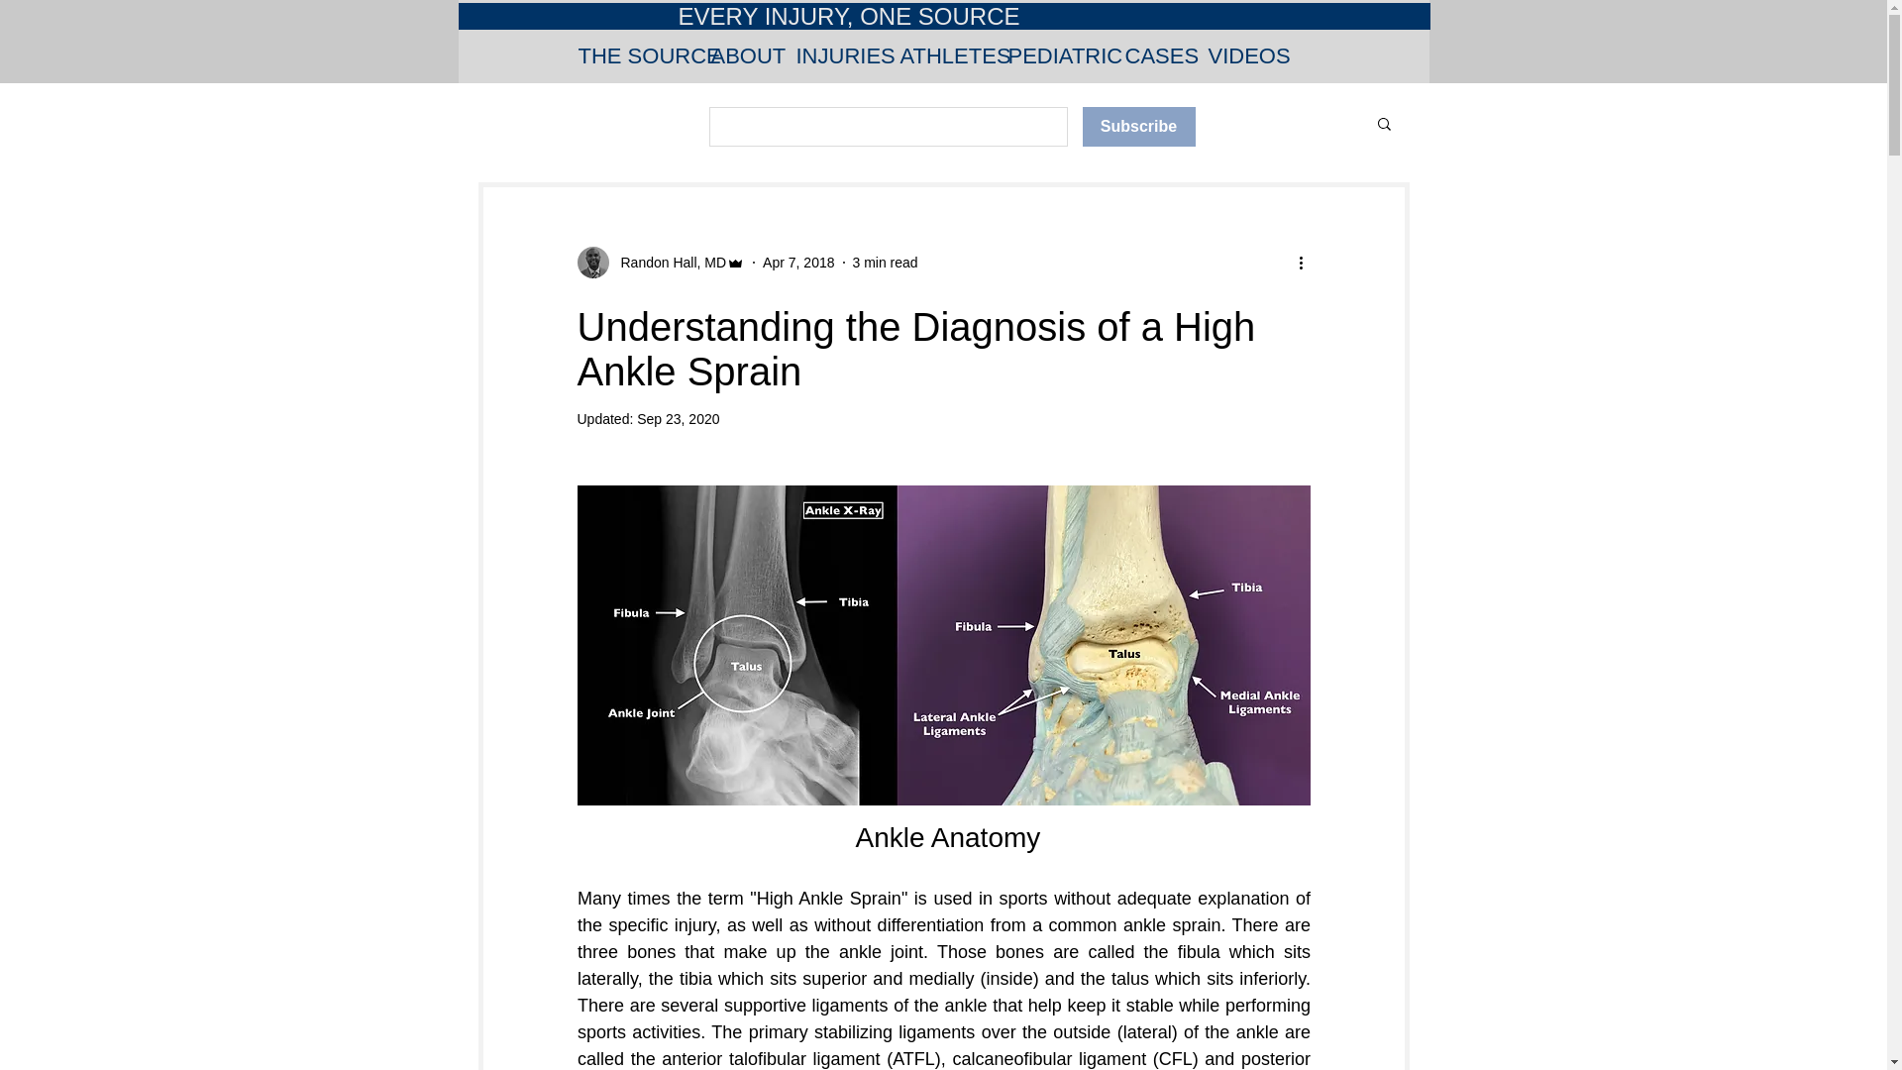 This screenshot has height=1070, width=1902. Describe the element at coordinates (798, 262) in the screenshot. I see `Apr 7, 2018` at that location.